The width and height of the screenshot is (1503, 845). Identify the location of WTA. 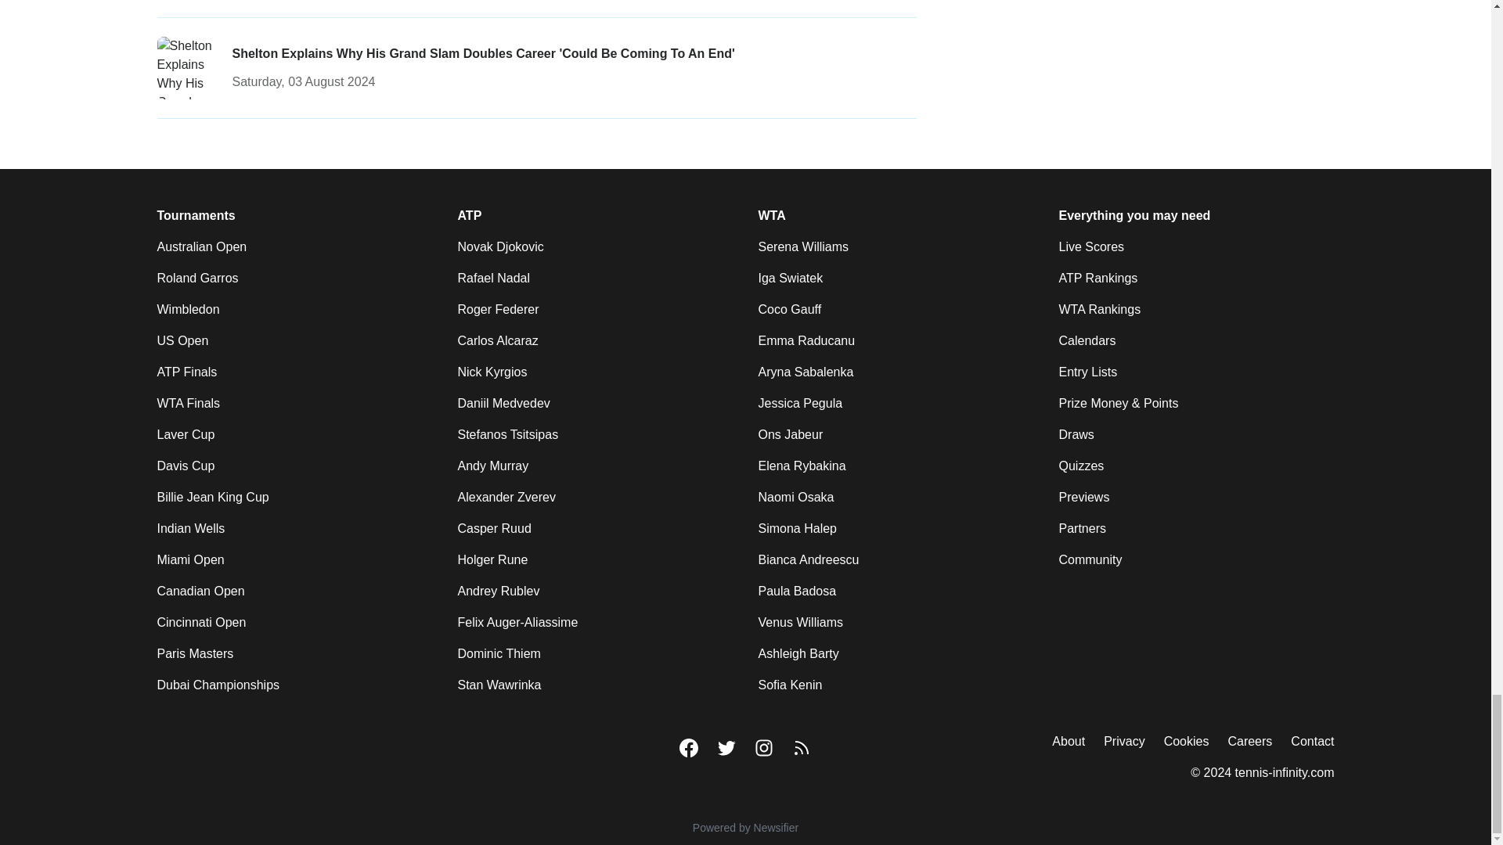
(770, 216).